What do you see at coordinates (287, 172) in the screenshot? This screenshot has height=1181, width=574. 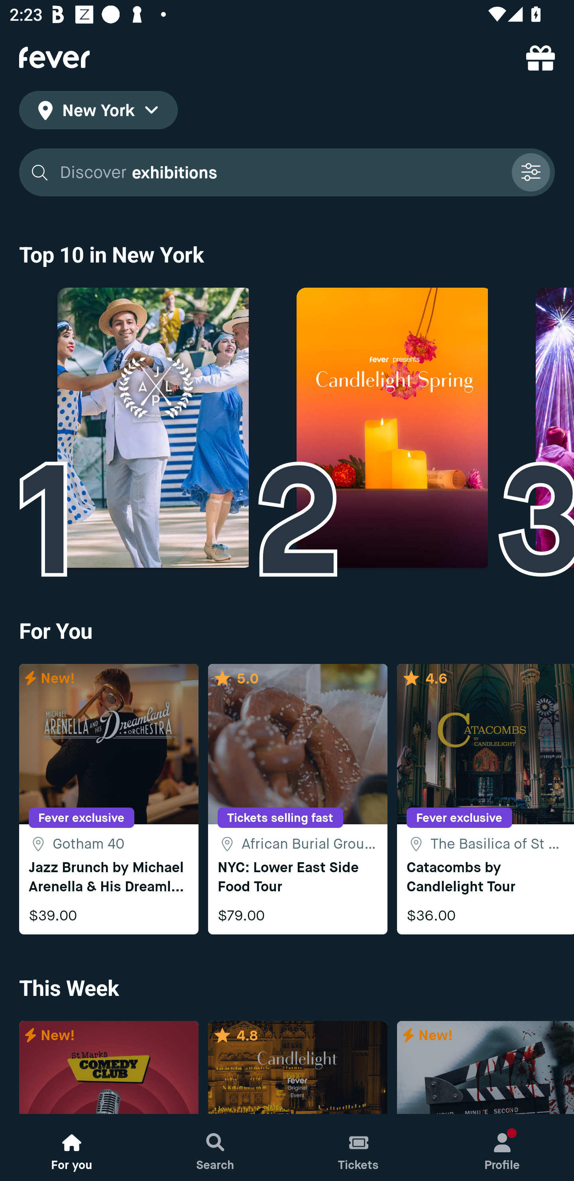 I see `Discover exhibitions` at bounding box center [287, 172].